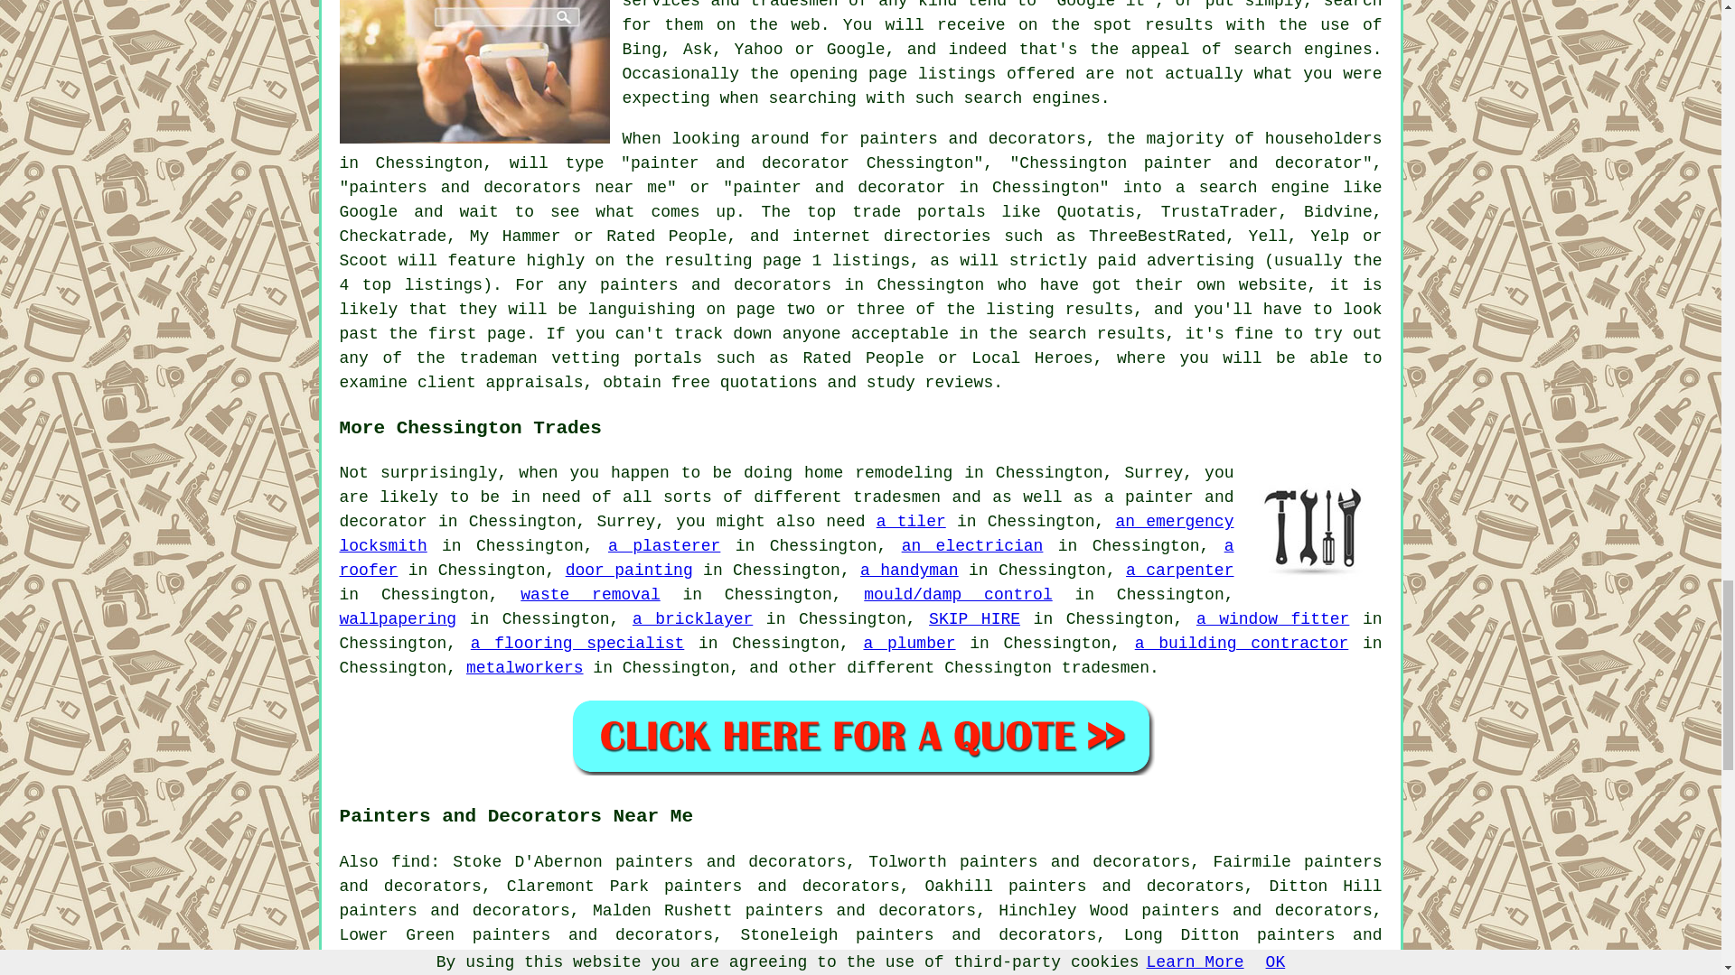 This screenshot has height=975, width=1735. Describe the element at coordinates (475, 71) in the screenshot. I see `Search Engine Results Painters and Decorators Chessington` at that location.